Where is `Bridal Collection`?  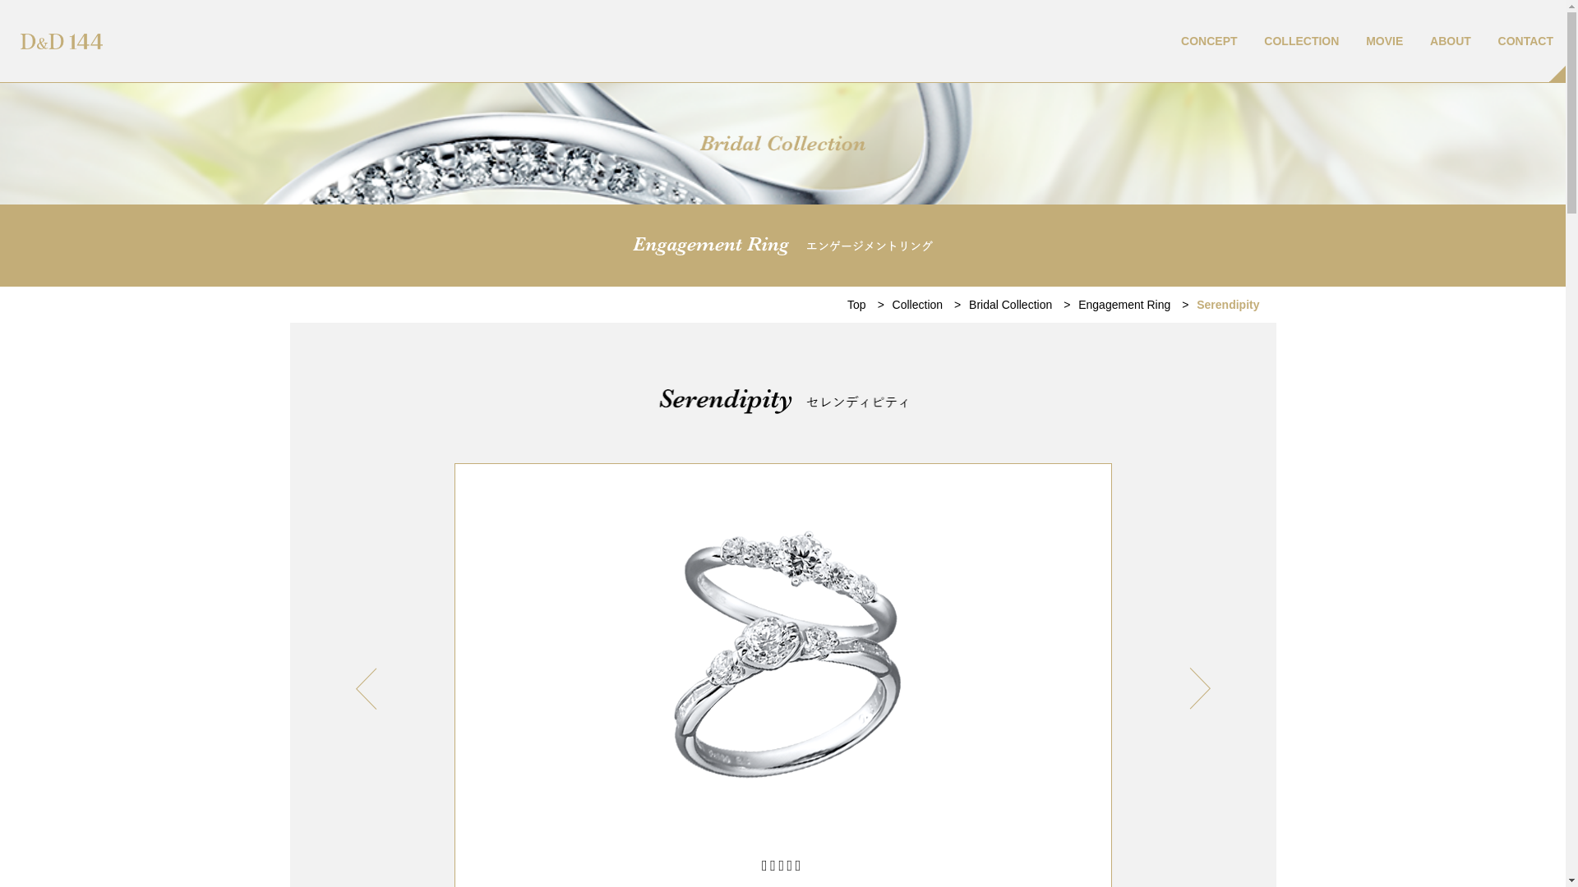 Bridal Collection is located at coordinates (1022, 305).